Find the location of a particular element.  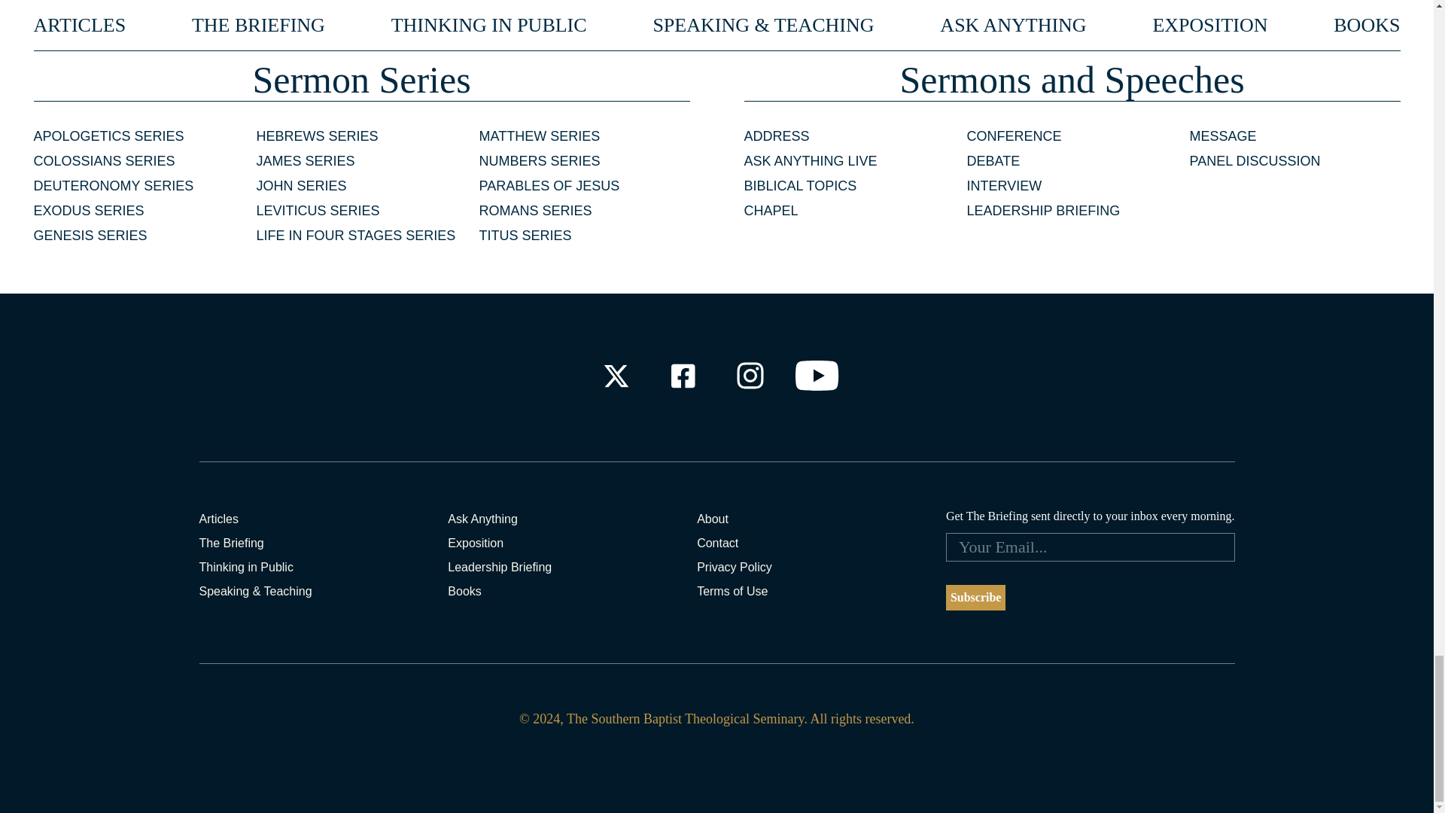

Check out our Youtube Channel is located at coordinates (817, 376).